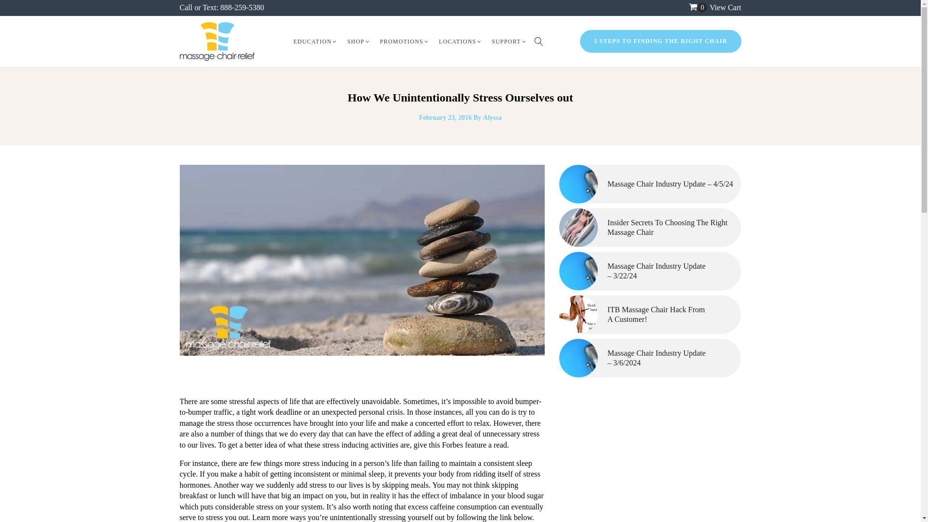 This screenshot has height=522, width=928. What do you see at coordinates (725, 7) in the screenshot?
I see `View Cart` at bounding box center [725, 7].